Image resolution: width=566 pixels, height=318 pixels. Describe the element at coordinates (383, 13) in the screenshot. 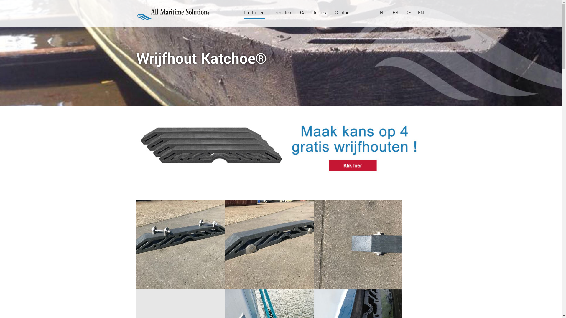

I see `NL` at that location.